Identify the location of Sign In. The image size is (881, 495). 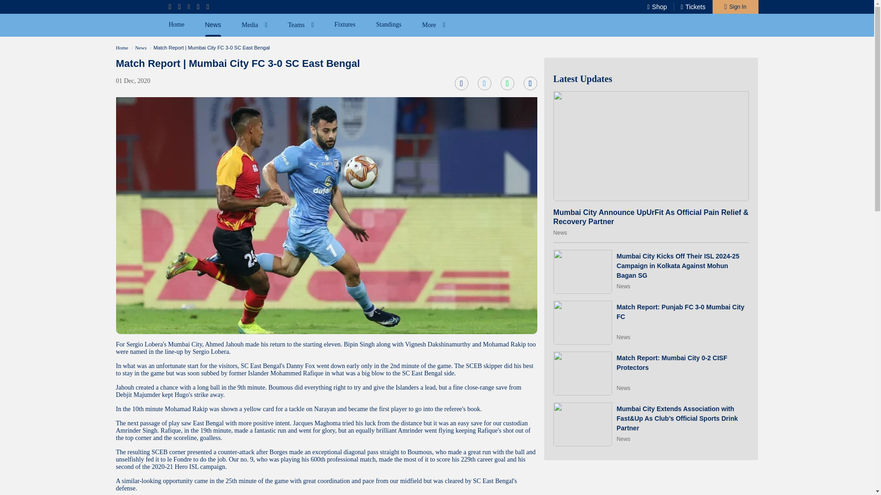
(735, 7).